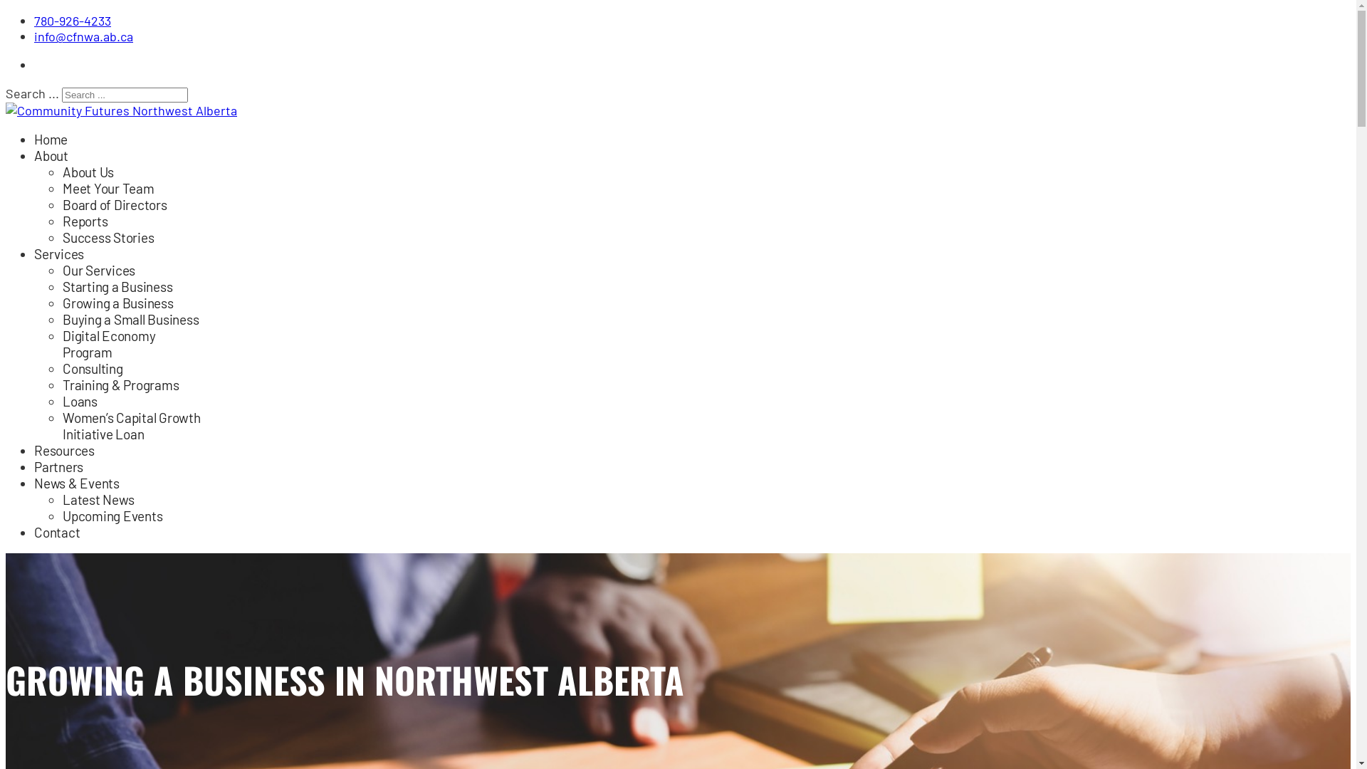 The width and height of the screenshot is (1367, 769). What do you see at coordinates (115, 205) in the screenshot?
I see `Board of Directors` at bounding box center [115, 205].